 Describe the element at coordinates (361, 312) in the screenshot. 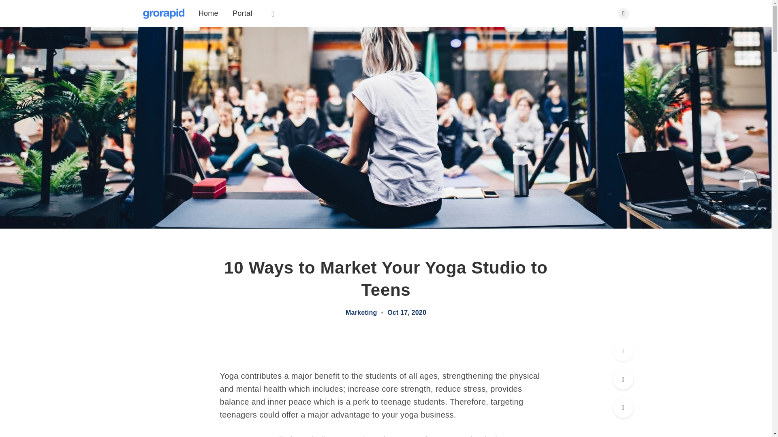

I see `Marketing` at that location.